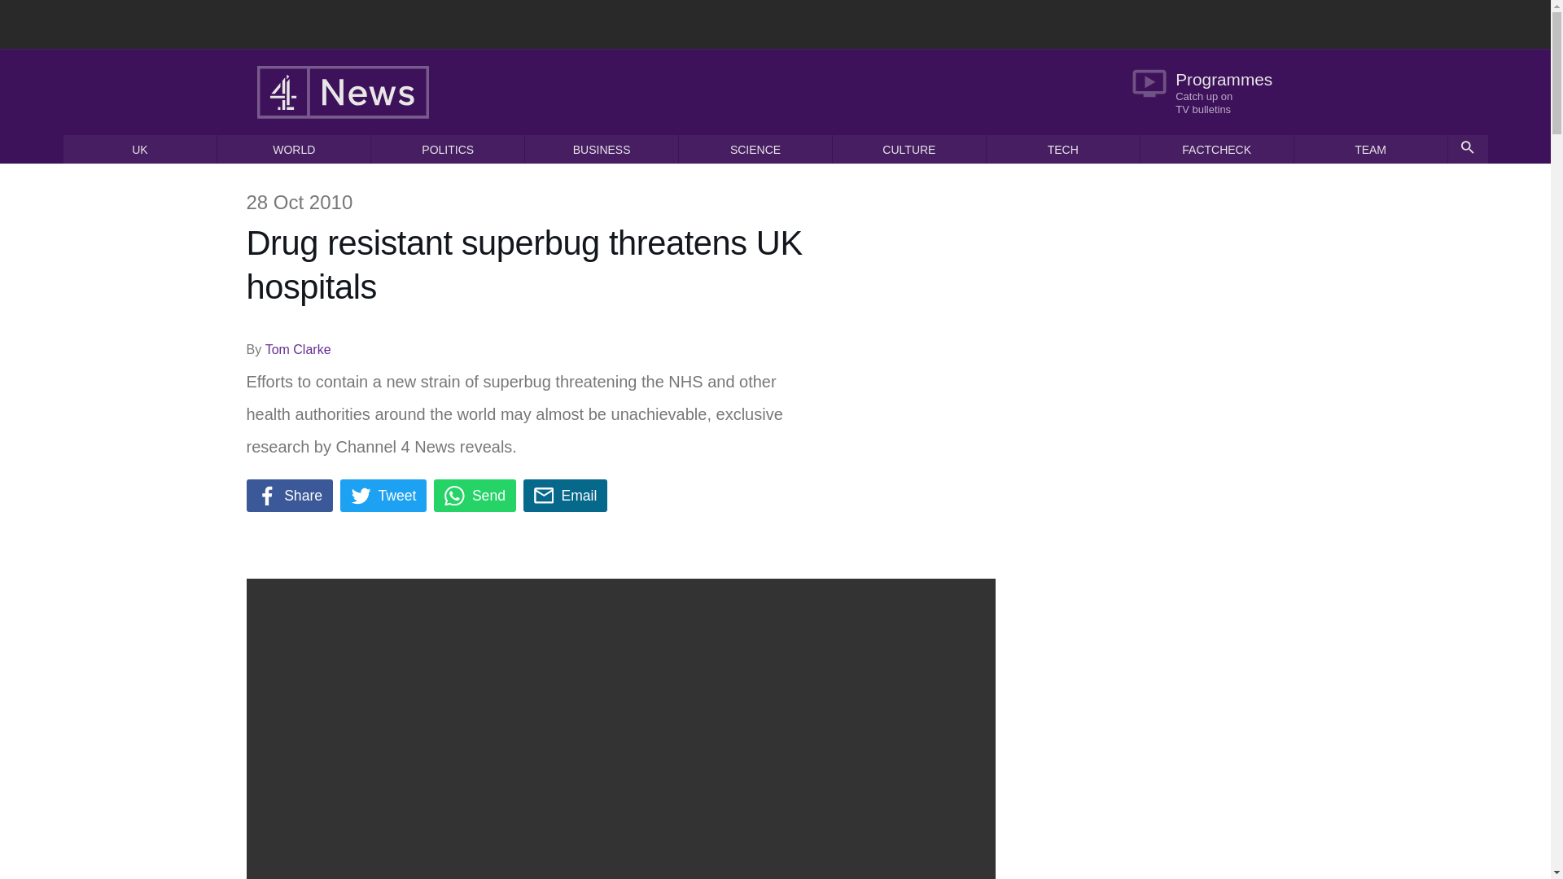  Describe the element at coordinates (755, 149) in the screenshot. I see `SCIENCE` at that location.